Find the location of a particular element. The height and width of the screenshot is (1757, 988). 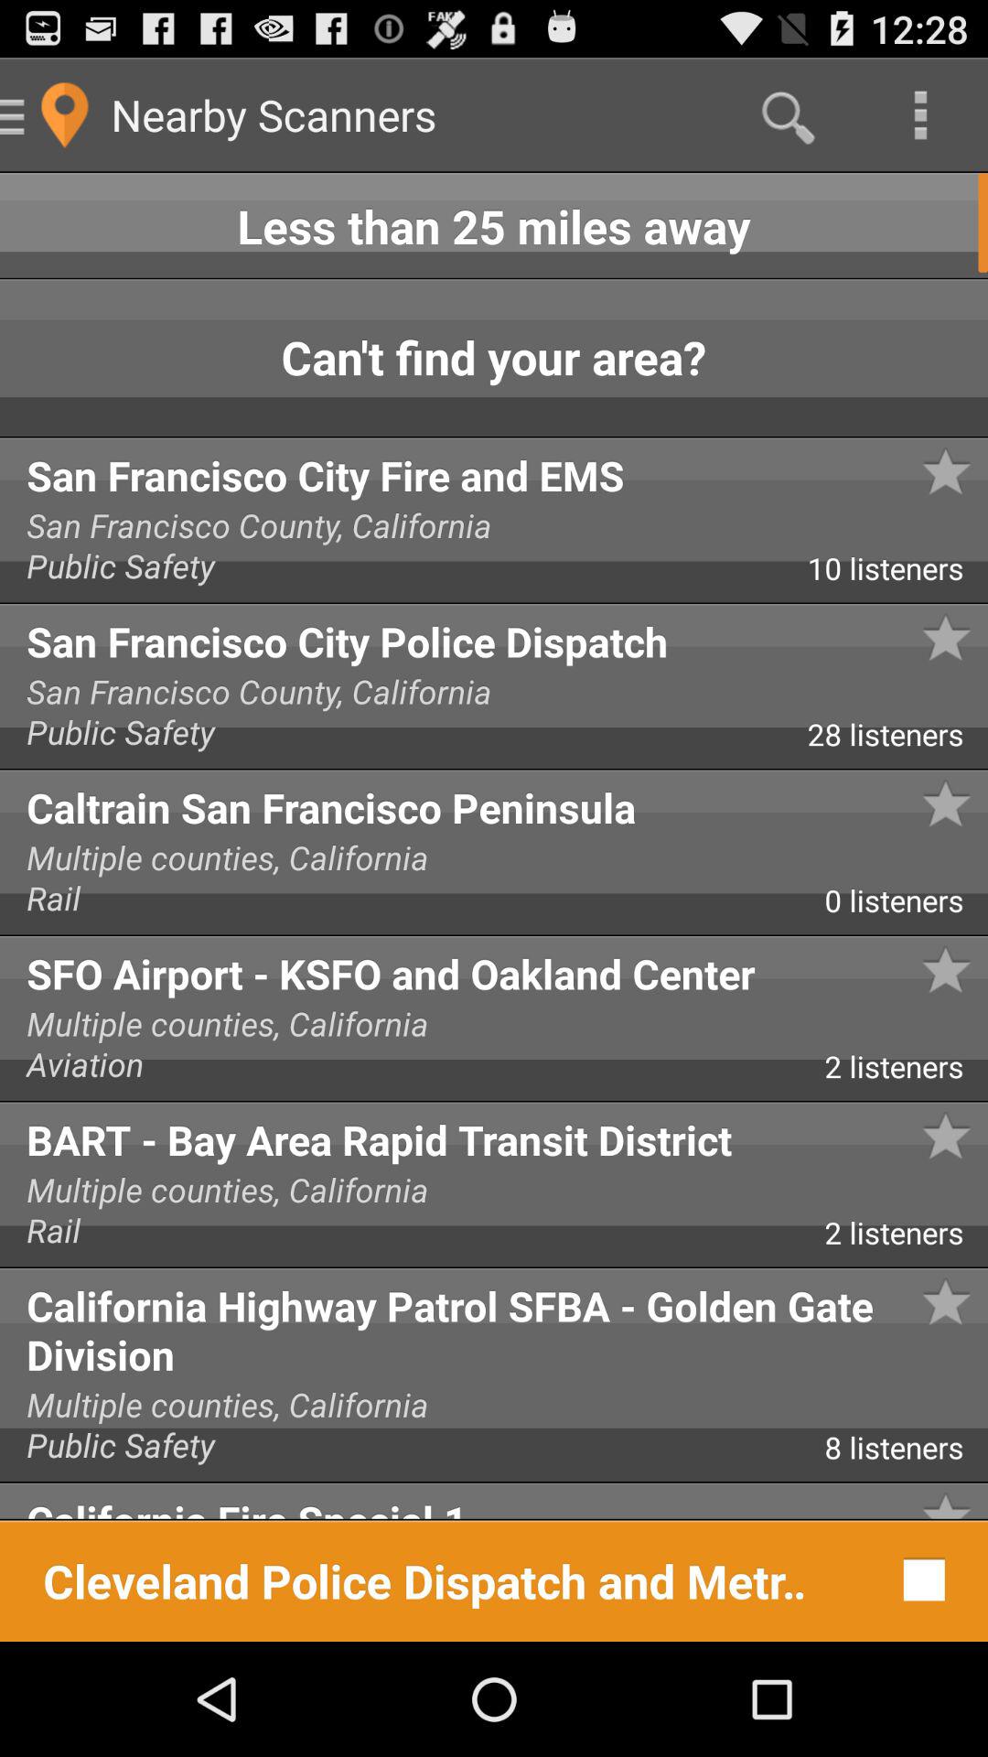

click on the star symbol next to san francisco city police dispatch is located at coordinates (946, 471).